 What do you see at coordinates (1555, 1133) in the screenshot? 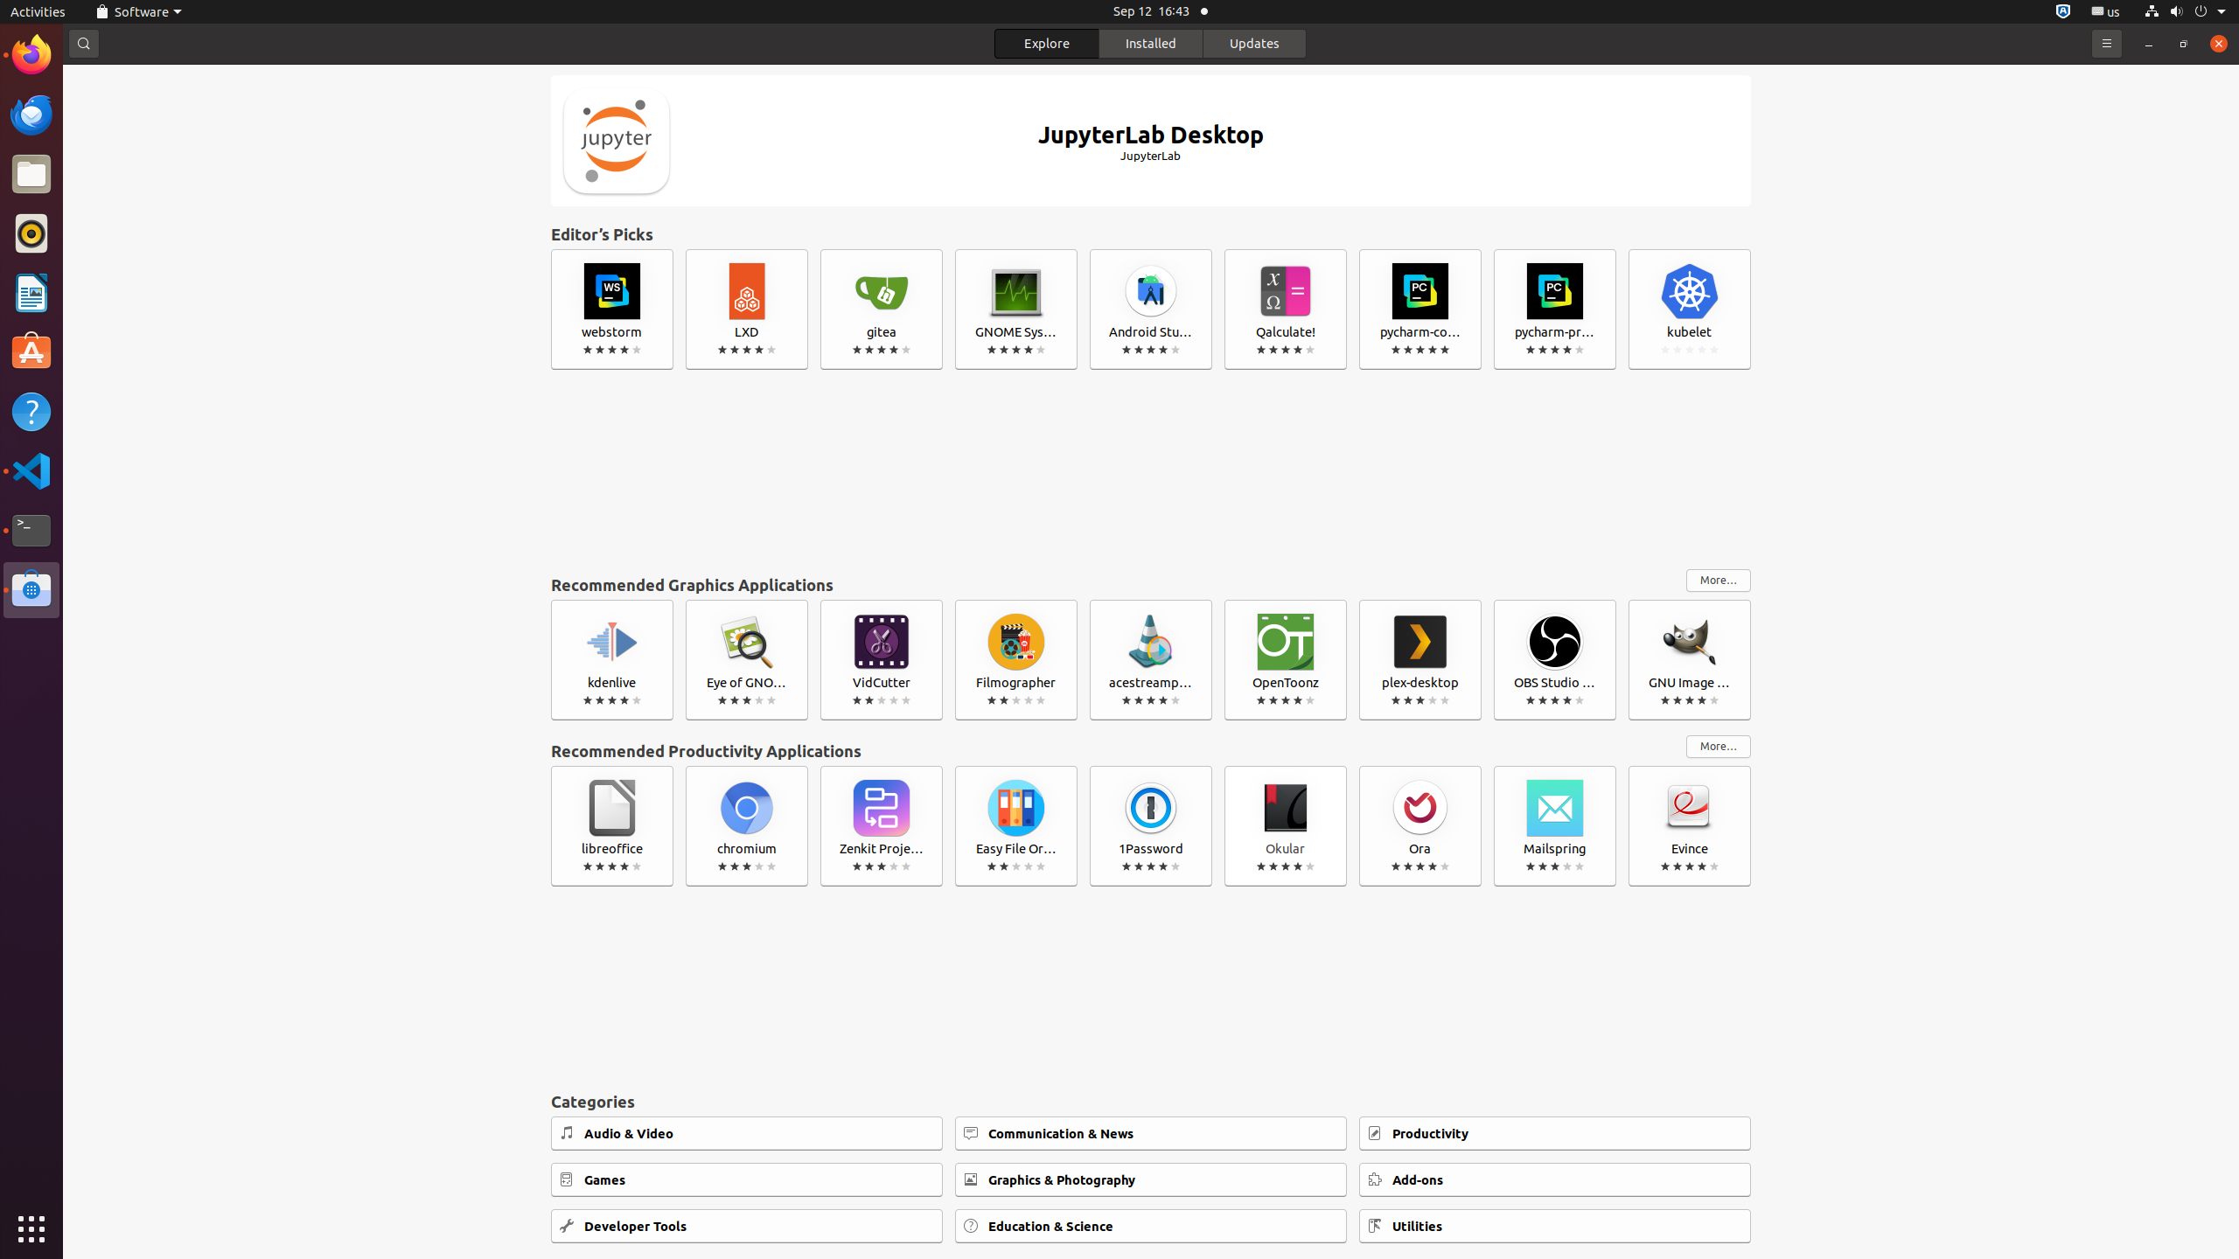
I see `Productivity` at bounding box center [1555, 1133].